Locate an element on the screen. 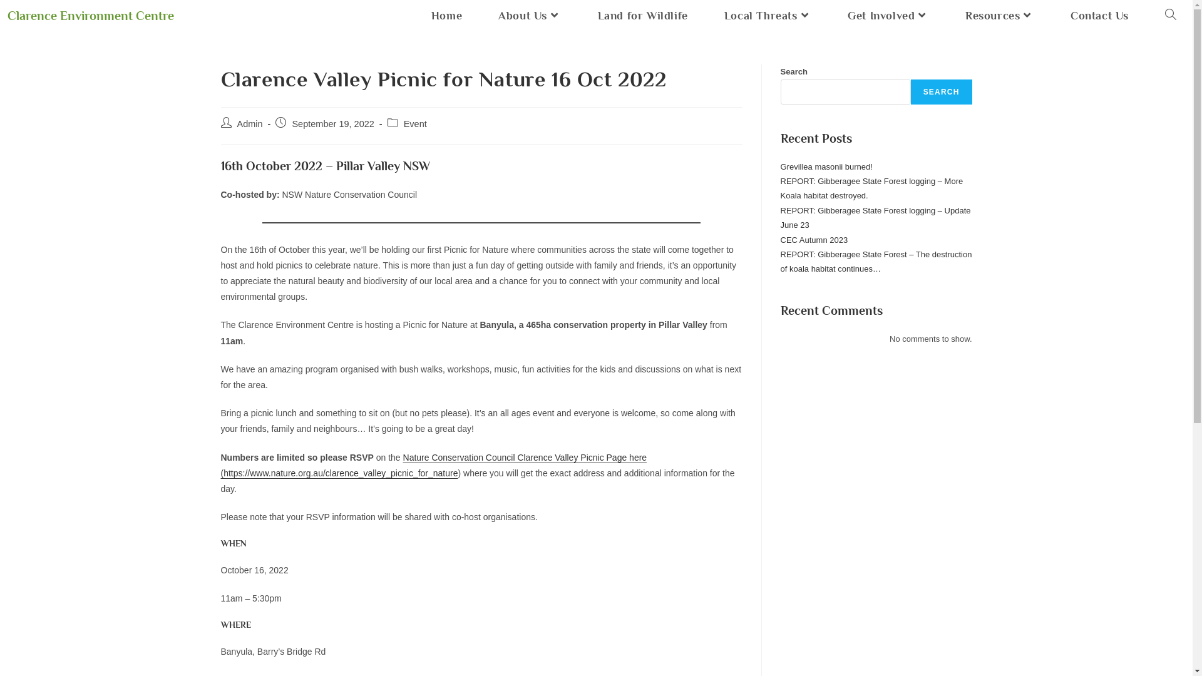 The width and height of the screenshot is (1202, 676). Local Threats is located at coordinates (768, 16).